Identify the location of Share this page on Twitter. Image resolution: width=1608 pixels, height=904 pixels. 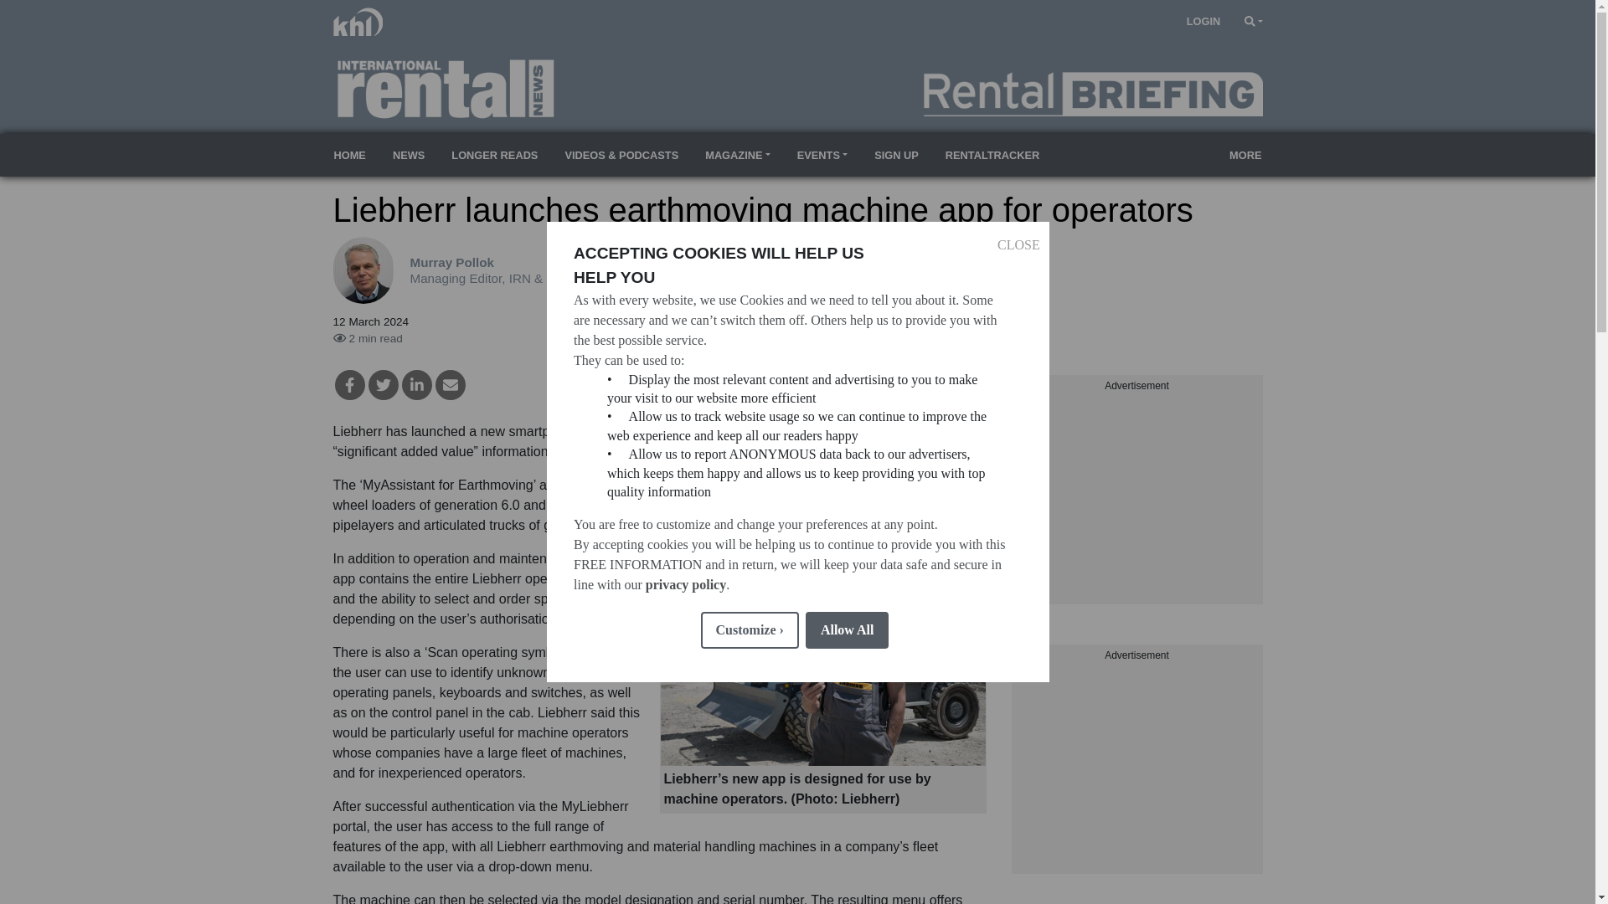
(384, 385).